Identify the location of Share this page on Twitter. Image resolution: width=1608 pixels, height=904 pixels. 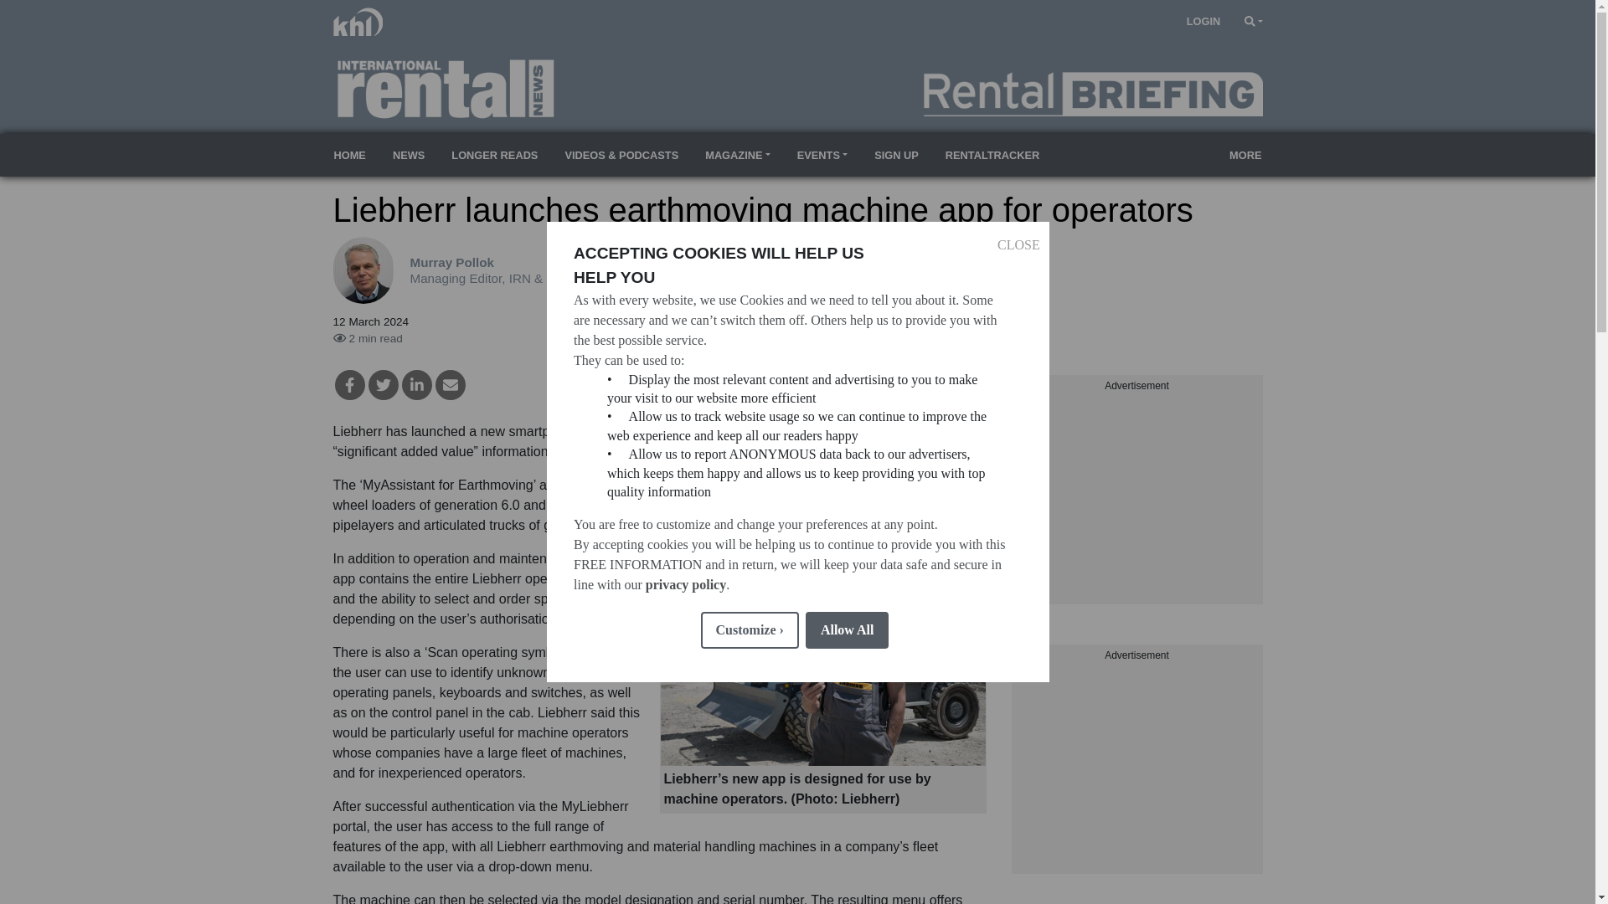
(384, 385).